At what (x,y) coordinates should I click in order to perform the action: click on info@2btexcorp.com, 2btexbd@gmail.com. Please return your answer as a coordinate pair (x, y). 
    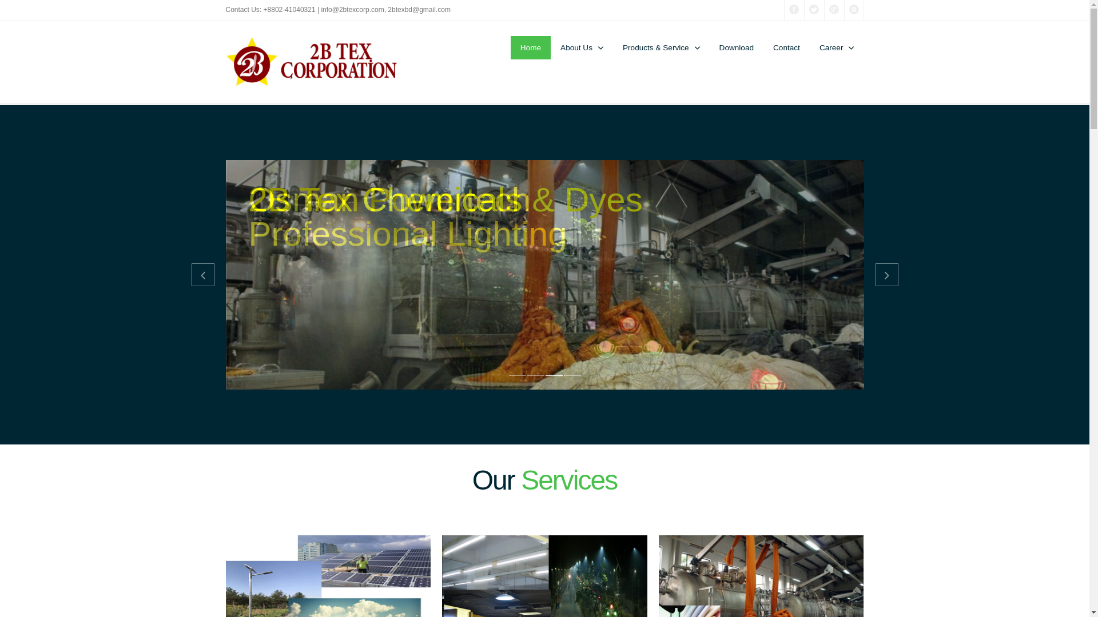
    Looking at the image, I should click on (385, 10).